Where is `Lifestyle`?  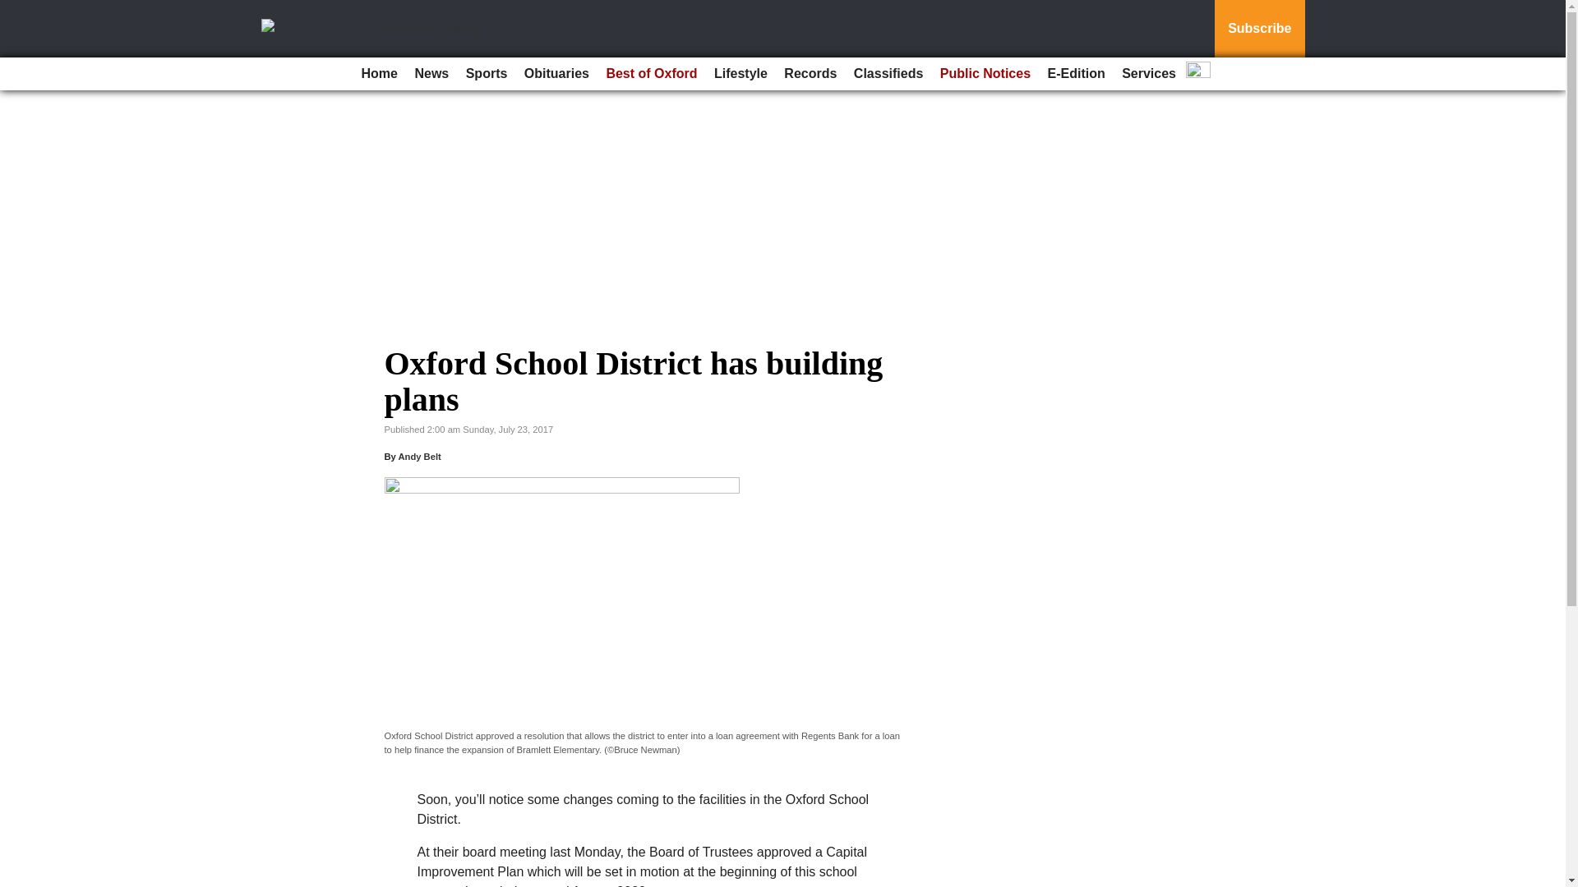 Lifestyle is located at coordinates (741, 74).